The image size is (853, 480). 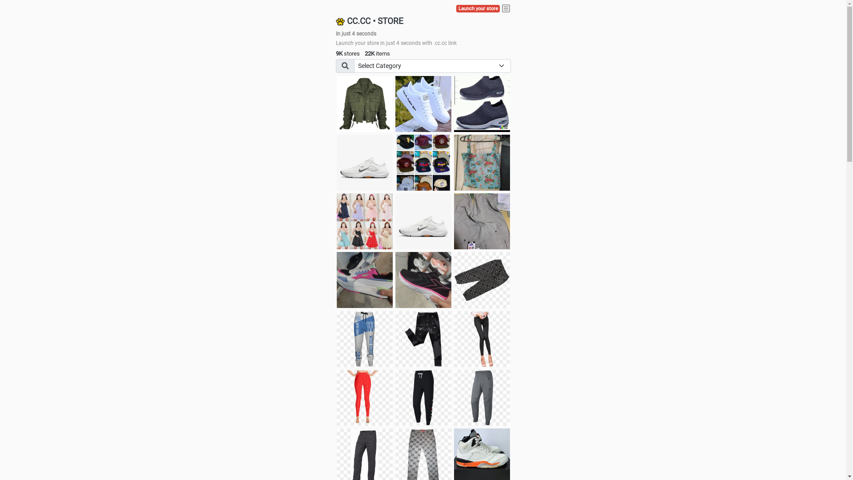 What do you see at coordinates (482, 104) in the screenshot?
I see `shoes for boys` at bounding box center [482, 104].